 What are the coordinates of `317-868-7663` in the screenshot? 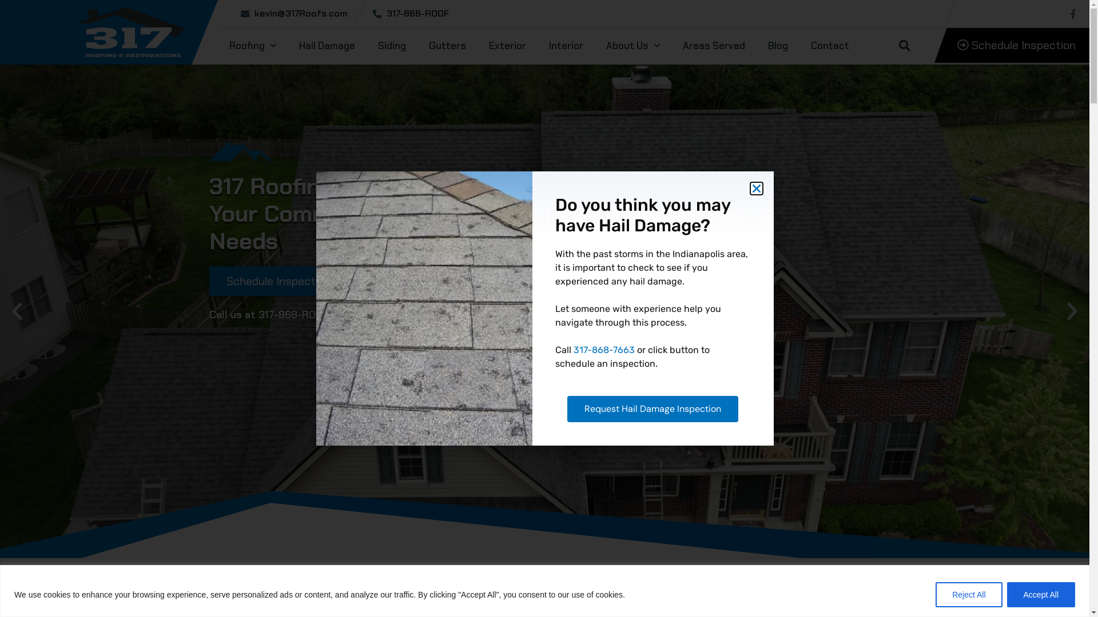 It's located at (604, 350).